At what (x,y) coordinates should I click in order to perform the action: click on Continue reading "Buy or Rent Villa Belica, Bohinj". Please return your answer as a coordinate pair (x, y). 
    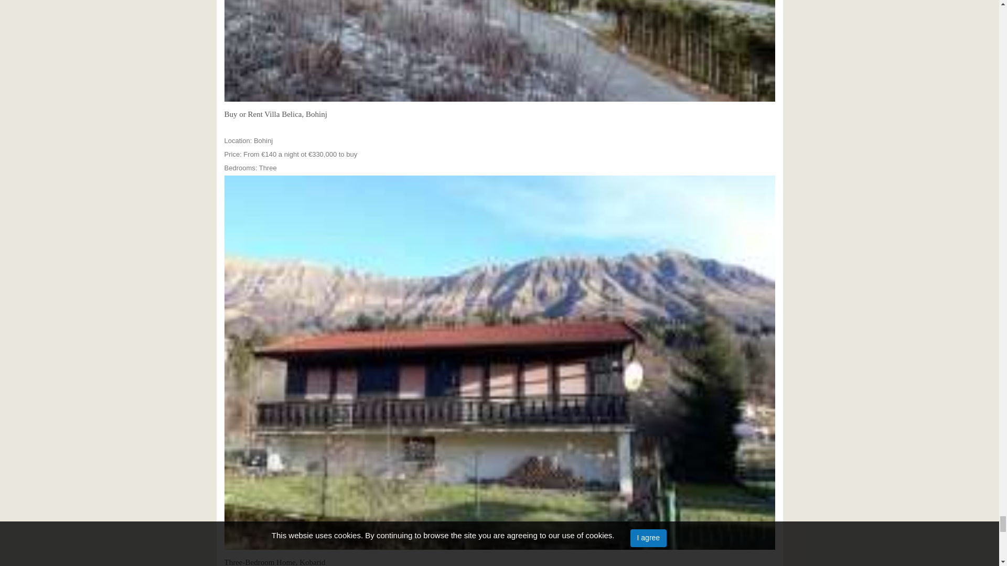
    Looking at the image, I should click on (500, 51).